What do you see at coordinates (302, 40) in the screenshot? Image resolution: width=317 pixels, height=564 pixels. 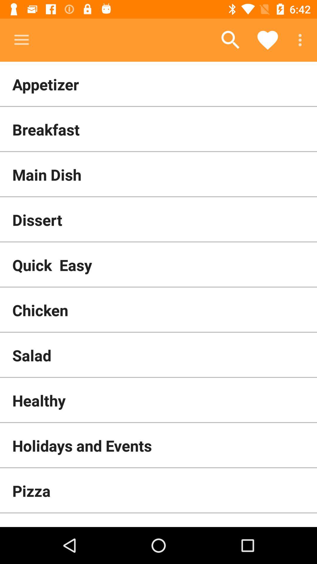 I see `select more option on a page` at bounding box center [302, 40].